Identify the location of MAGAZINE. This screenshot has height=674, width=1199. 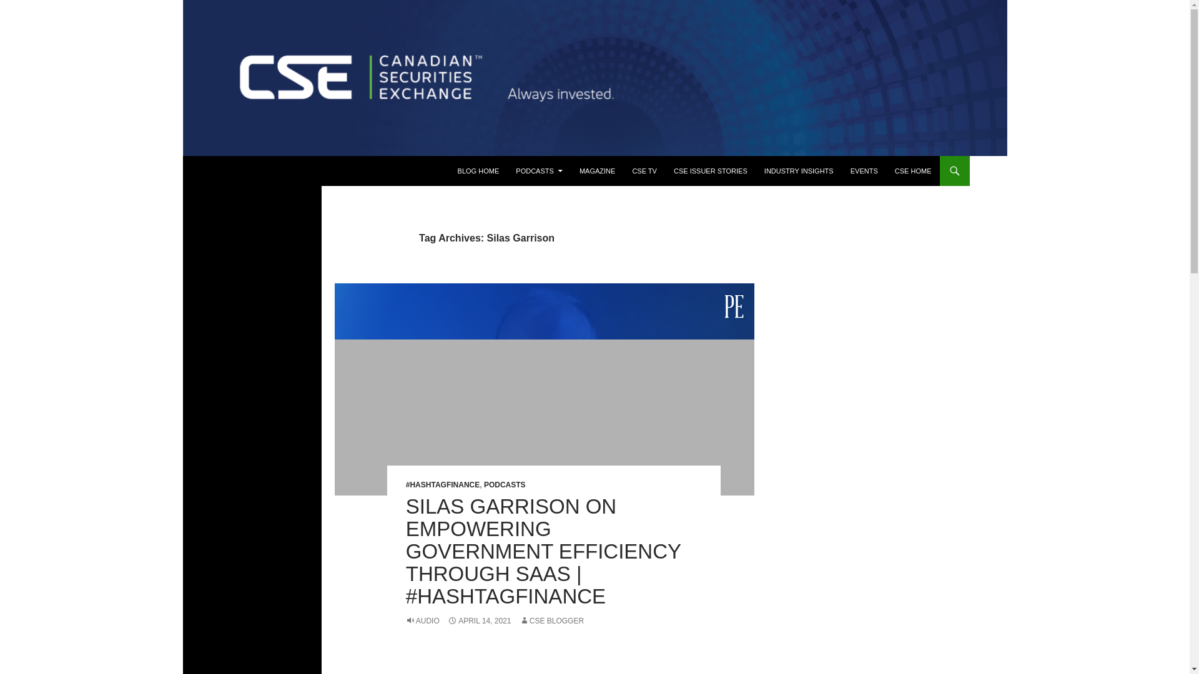
(597, 171).